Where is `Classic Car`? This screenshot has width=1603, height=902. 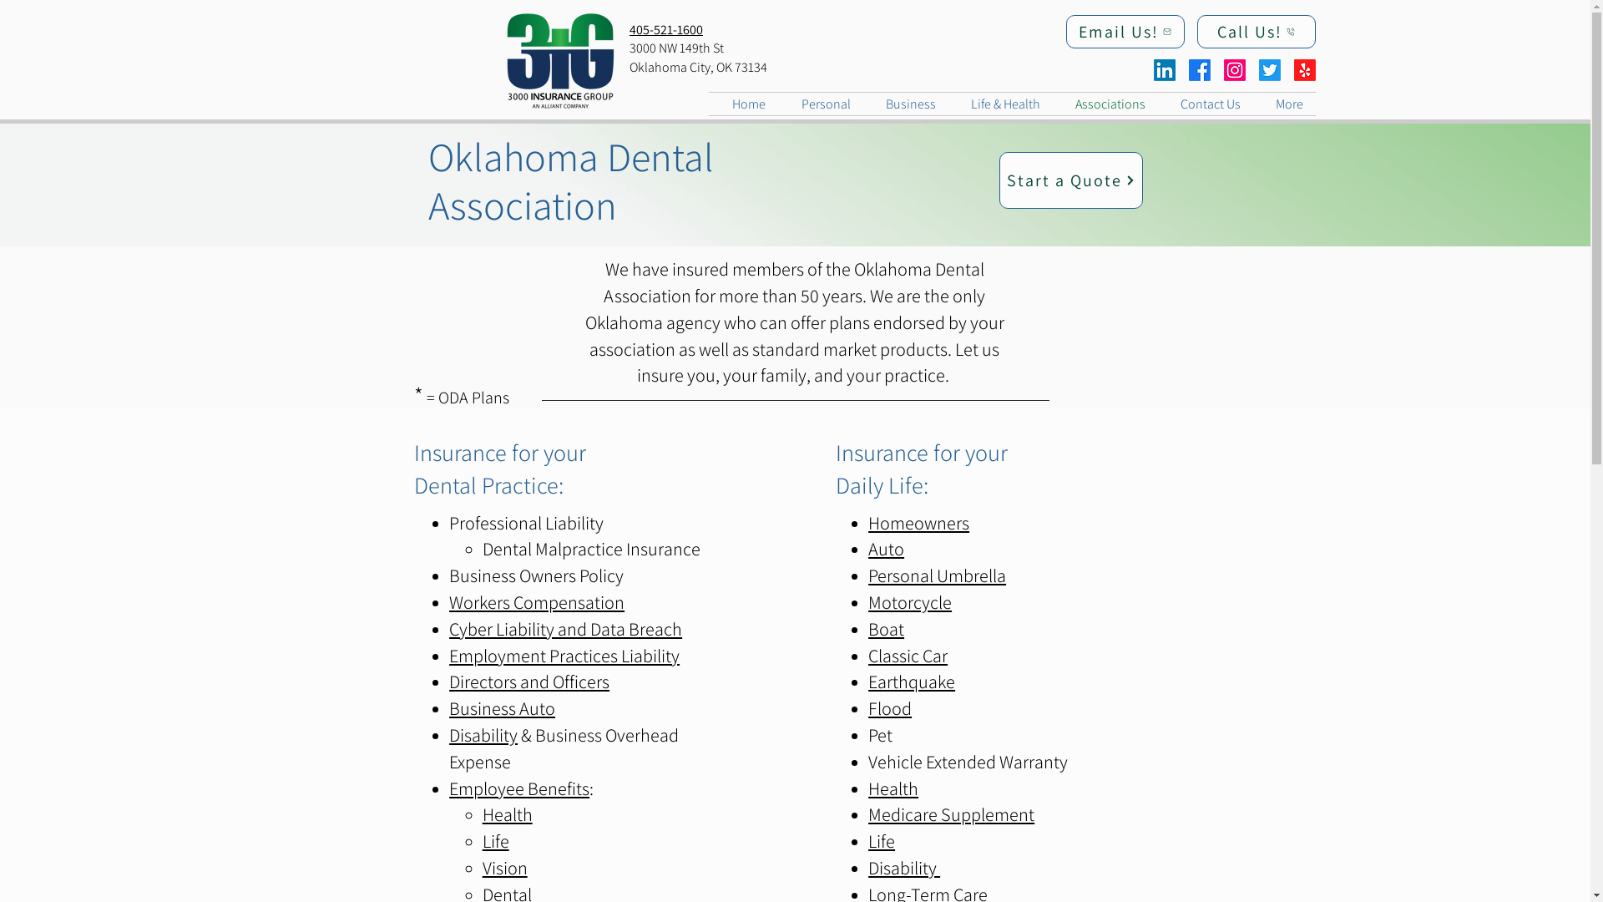 Classic Car is located at coordinates (908, 656).